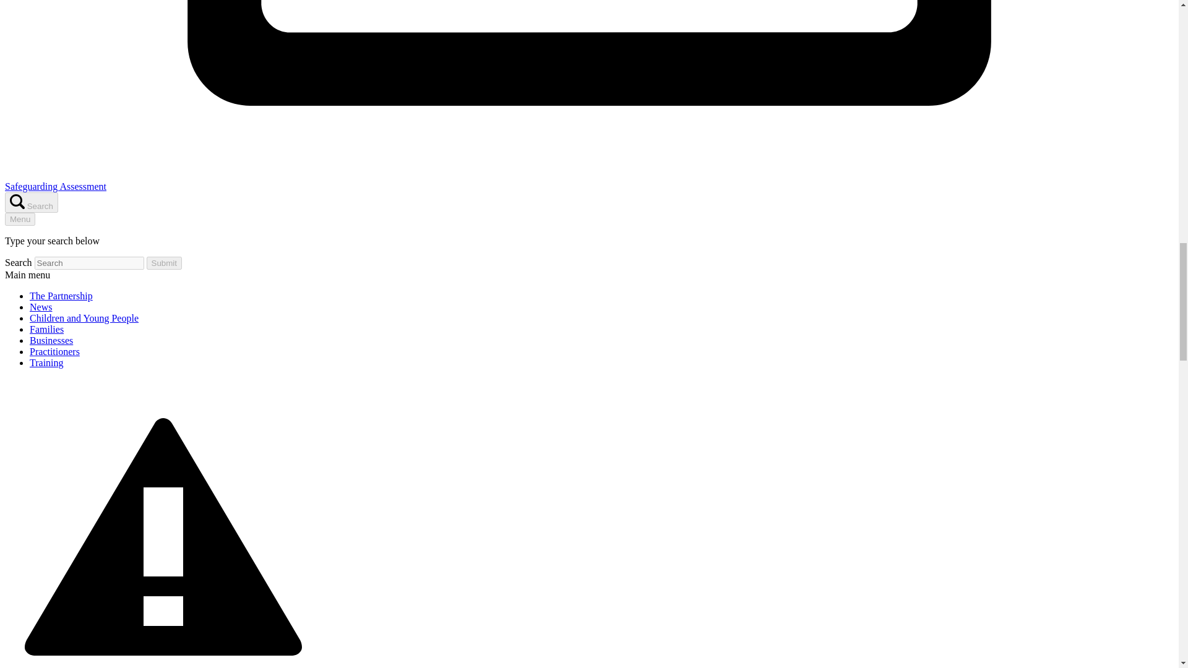 The width and height of the screenshot is (1188, 668). Describe the element at coordinates (47, 329) in the screenshot. I see `Families` at that location.